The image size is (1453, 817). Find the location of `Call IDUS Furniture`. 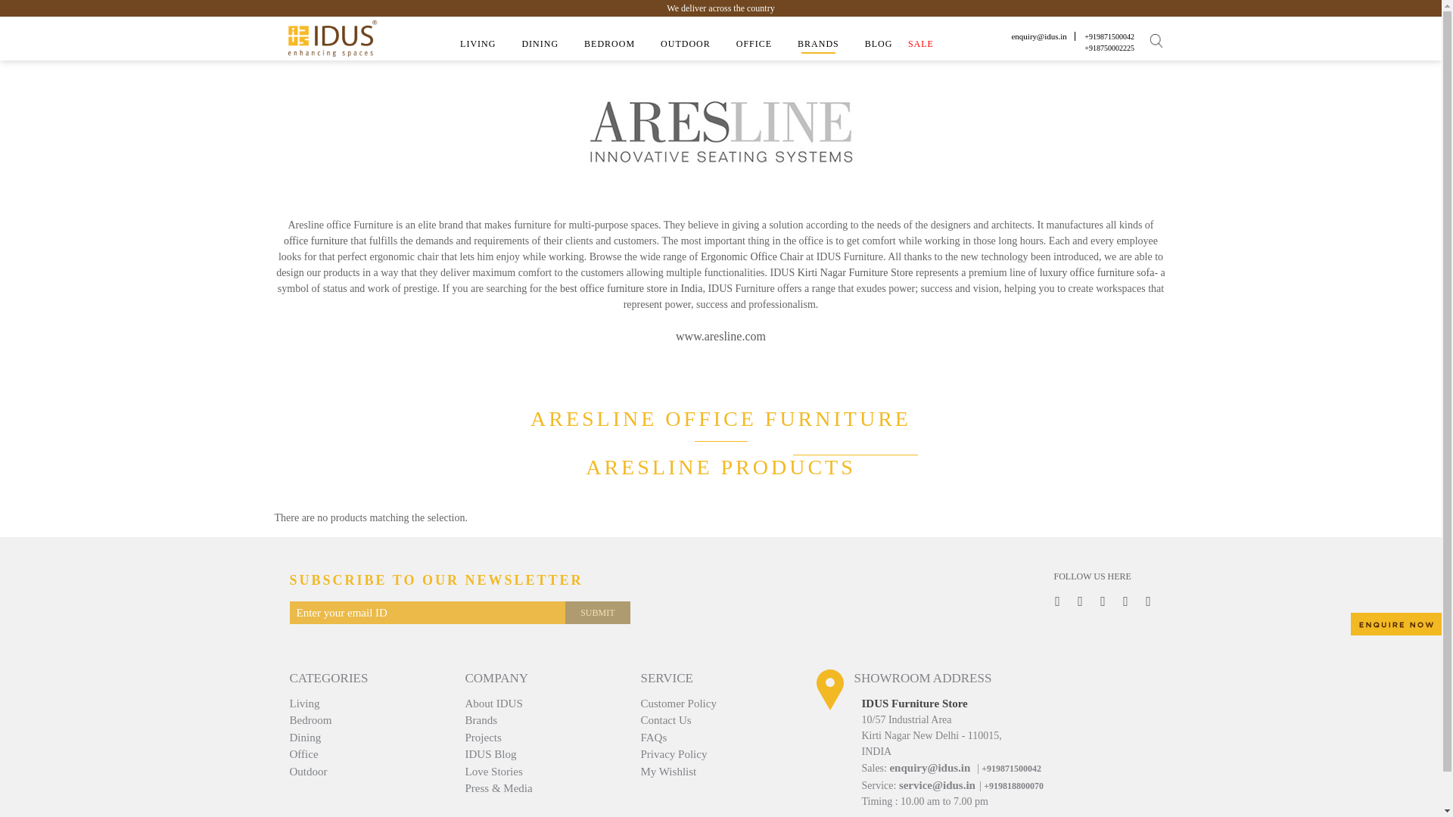

Call IDUS Furniture is located at coordinates (1109, 36).